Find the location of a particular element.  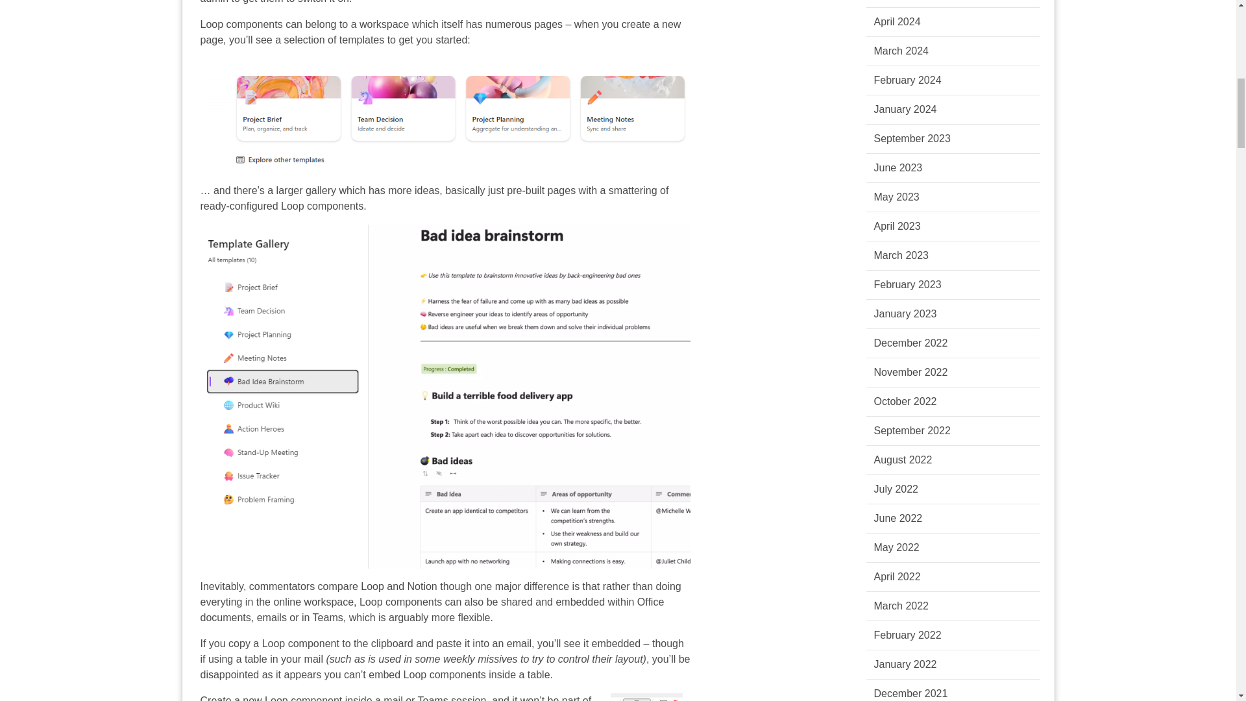

emails is located at coordinates (271, 617).